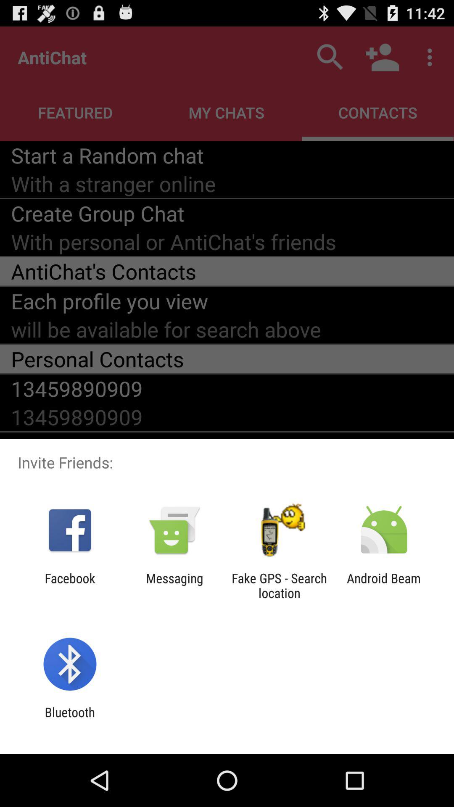 The image size is (454, 807). What do you see at coordinates (384, 585) in the screenshot?
I see `scroll to the android beam` at bounding box center [384, 585].